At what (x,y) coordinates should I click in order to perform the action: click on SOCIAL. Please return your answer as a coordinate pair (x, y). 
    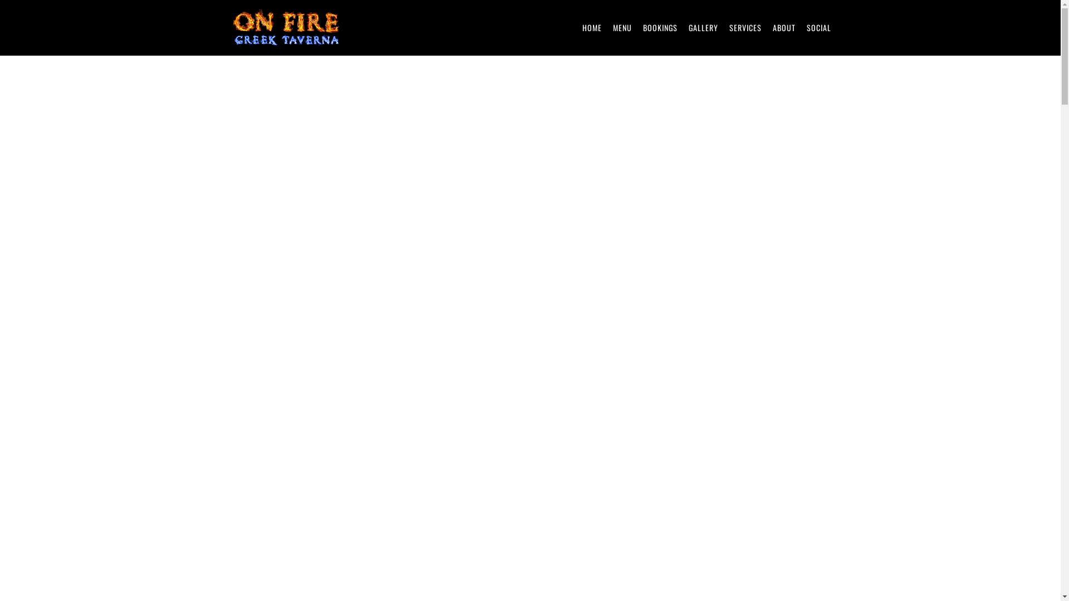
    Looking at the image, I should click on (818, 28).